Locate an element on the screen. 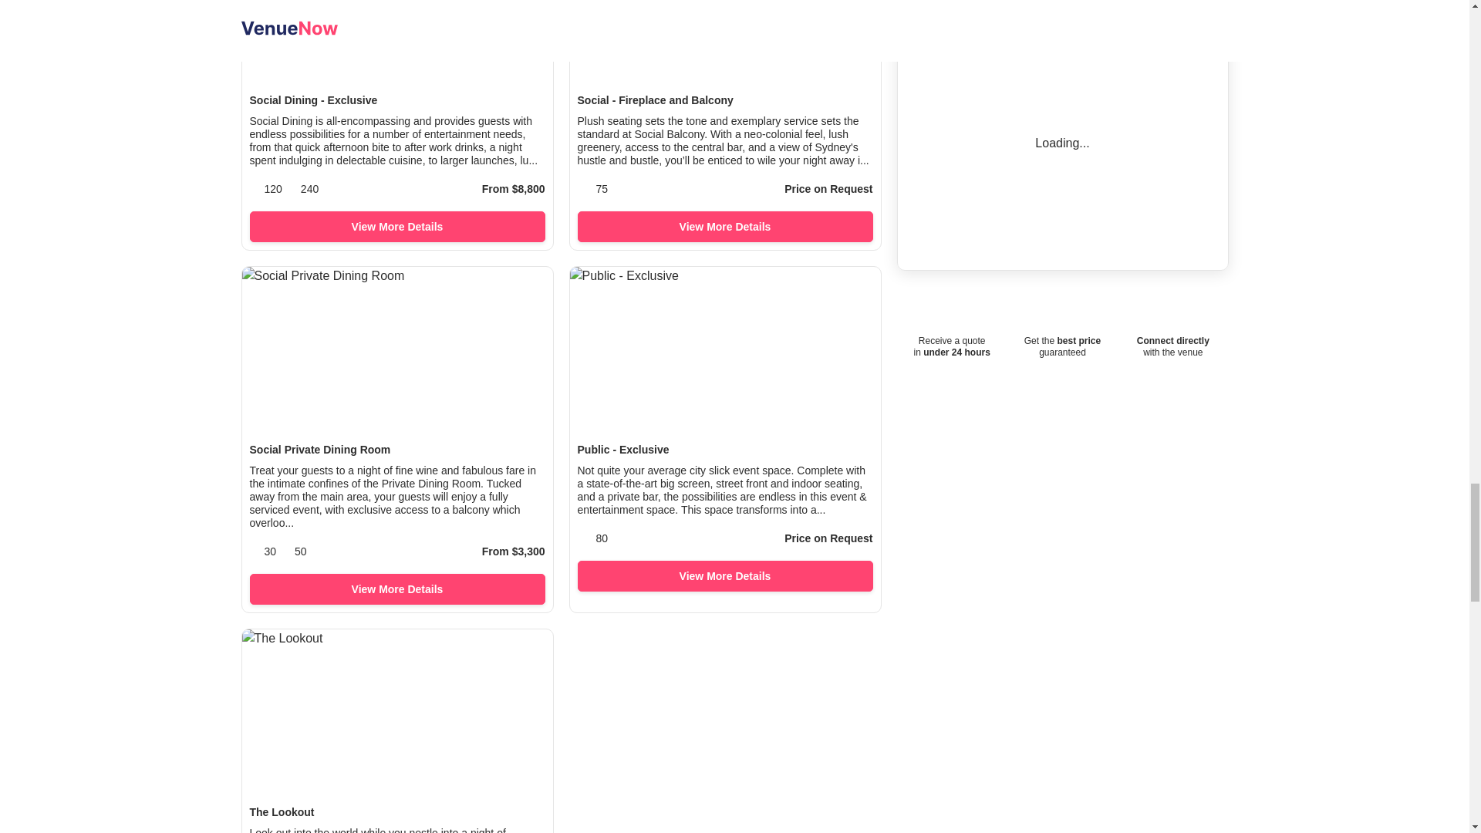 The image size is (1481, 833). View More Details is located at coordinates (724, 227).